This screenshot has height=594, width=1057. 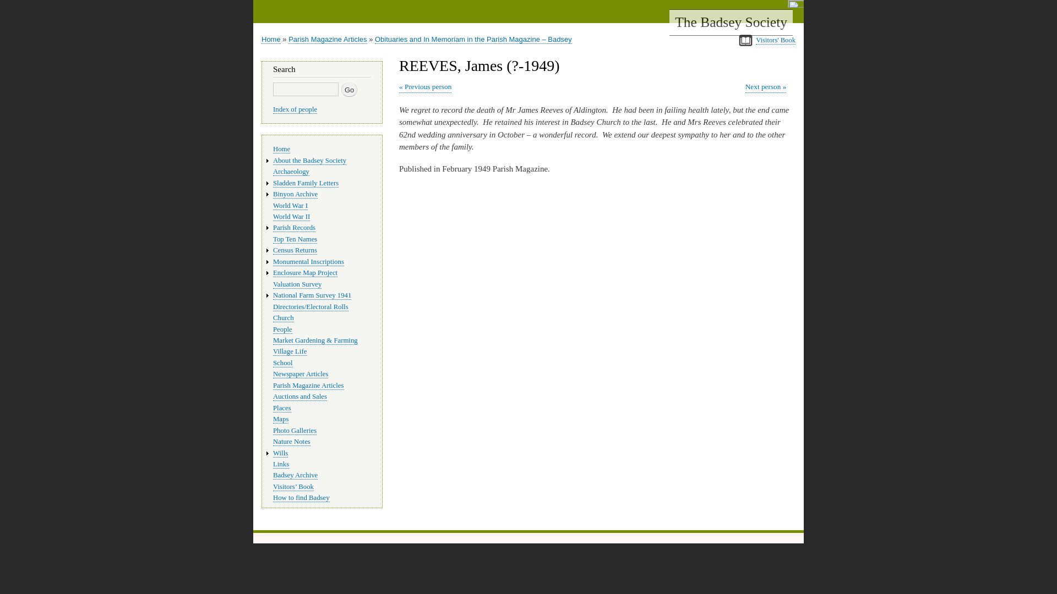 I want to click on Archaeology, so click(x=291, y=172).